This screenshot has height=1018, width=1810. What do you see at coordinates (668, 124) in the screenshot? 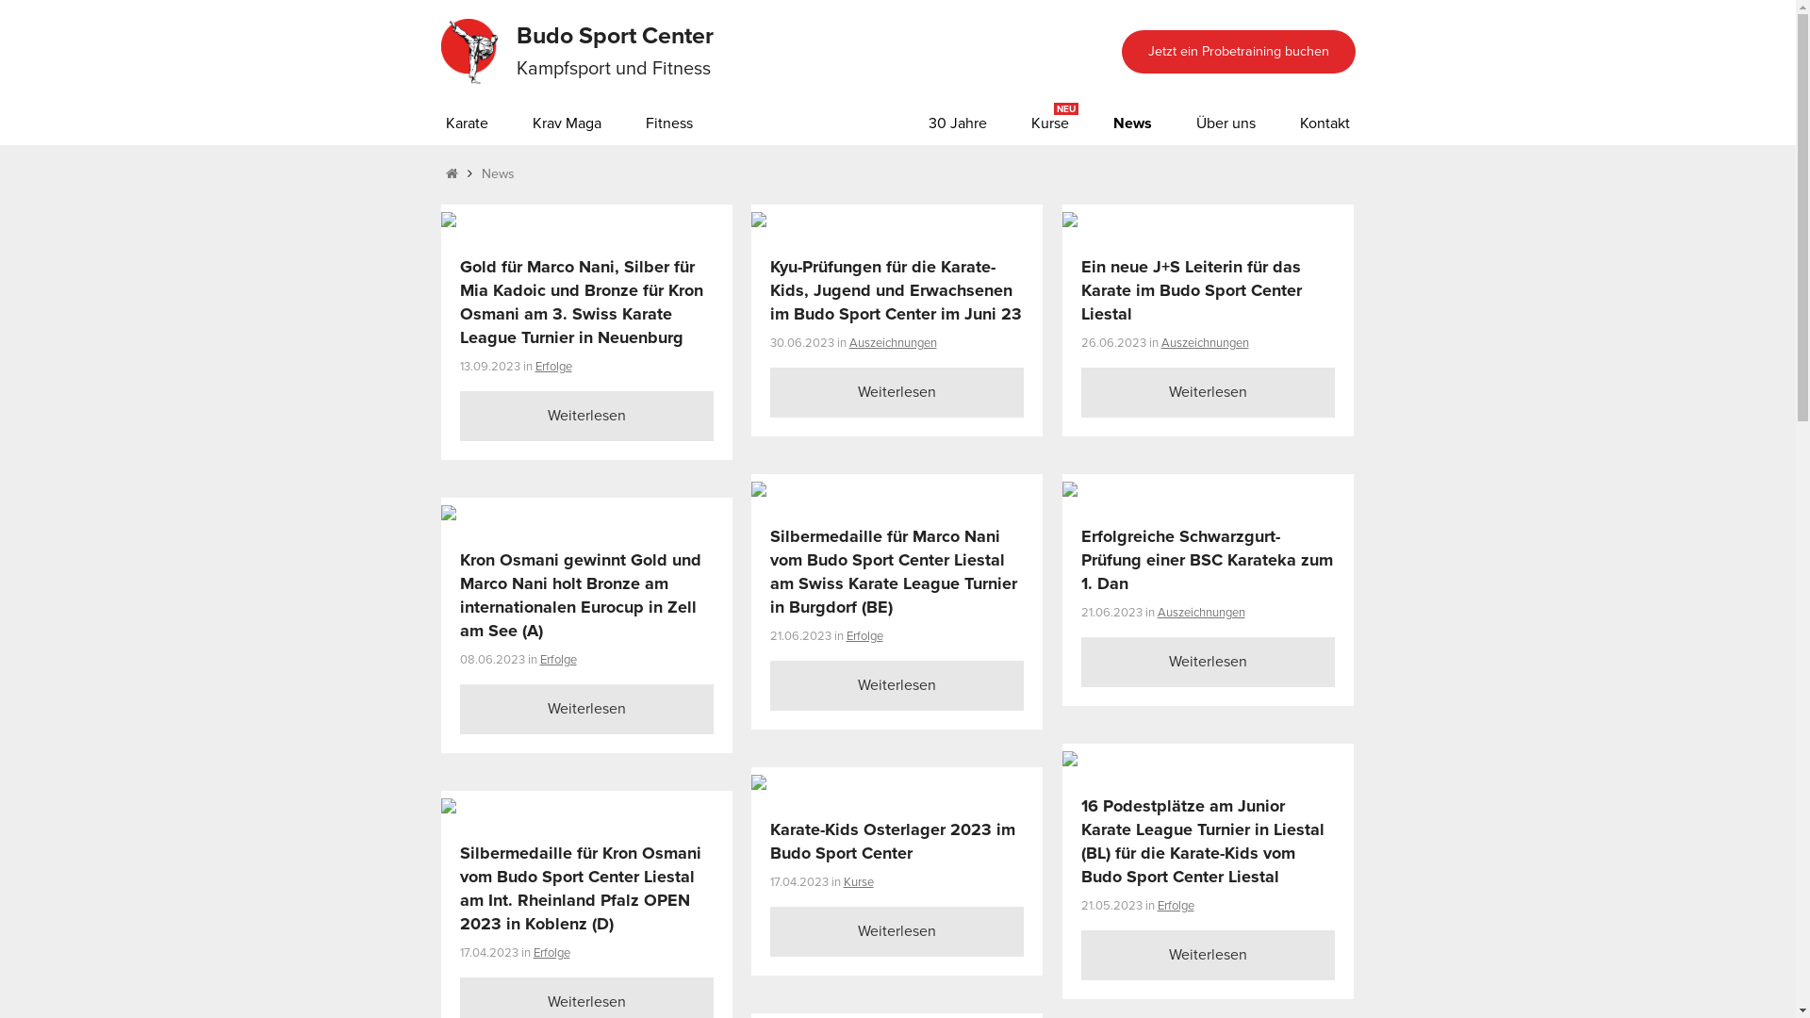
I see `Fitness` at bounding box center [668, 124].